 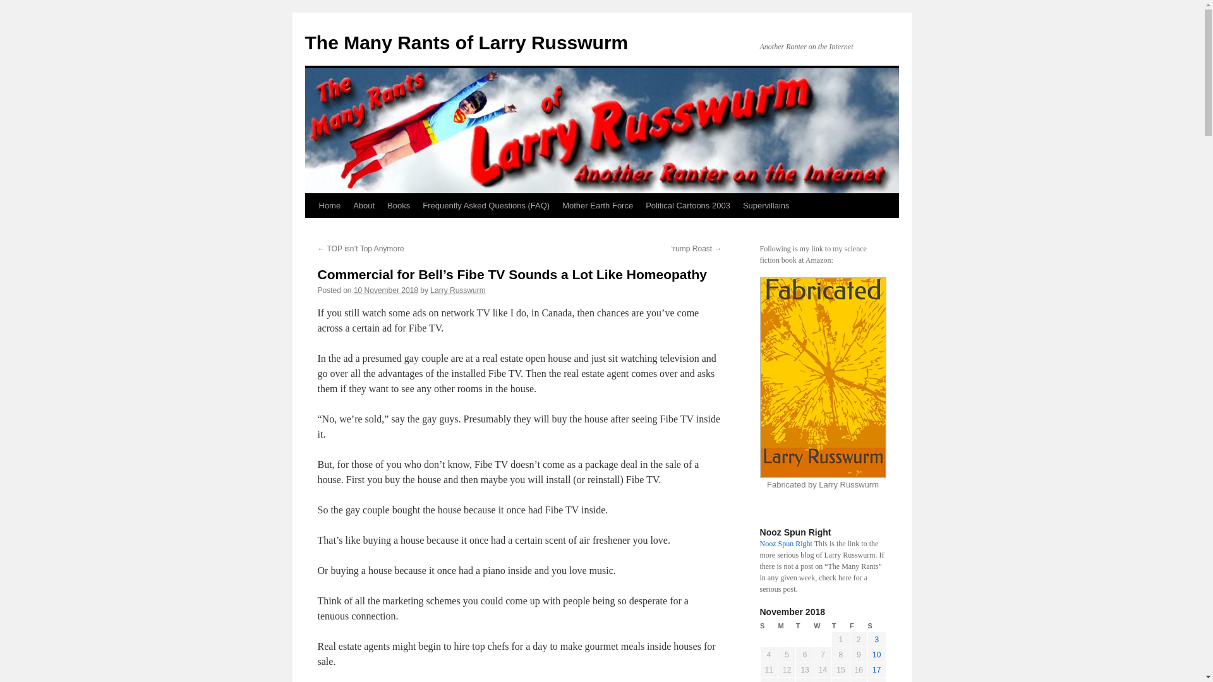 What do you see at coordinates (386, 290) in the screenshot?
I see `8:49 pm` at bounding box center [386, 290].